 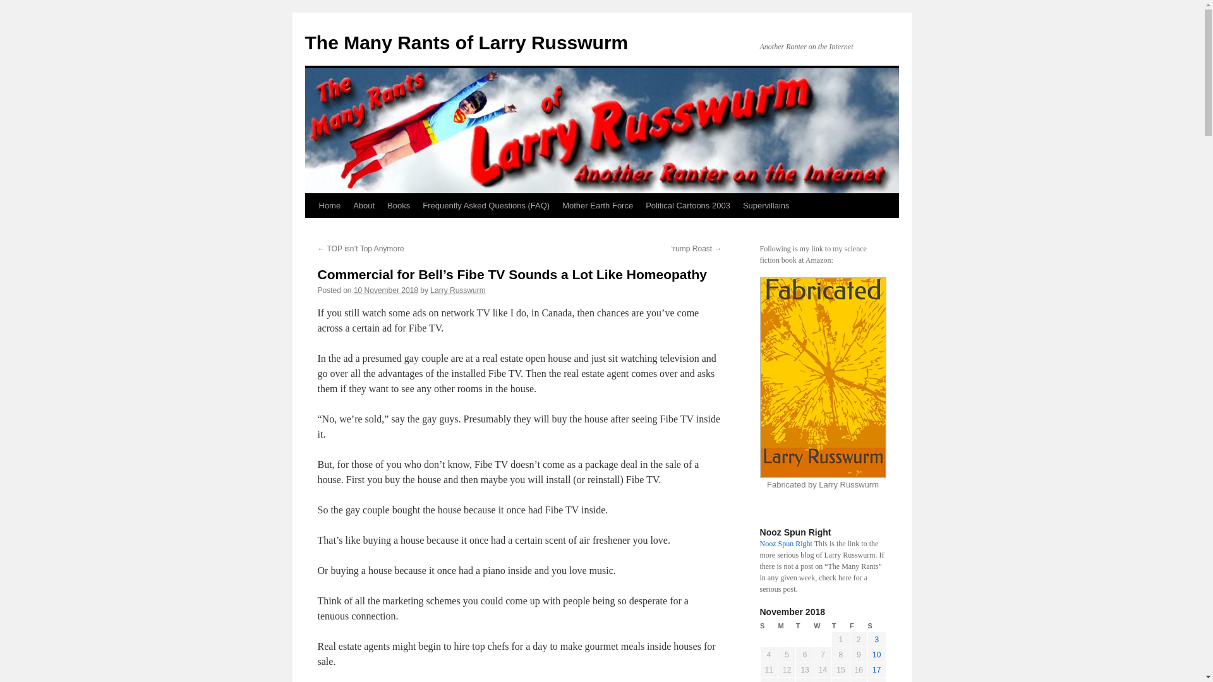 What do you see at coordinates (386, 290) in the screenshot?
I see `8:49 pm` at bounding box center [386, 290].